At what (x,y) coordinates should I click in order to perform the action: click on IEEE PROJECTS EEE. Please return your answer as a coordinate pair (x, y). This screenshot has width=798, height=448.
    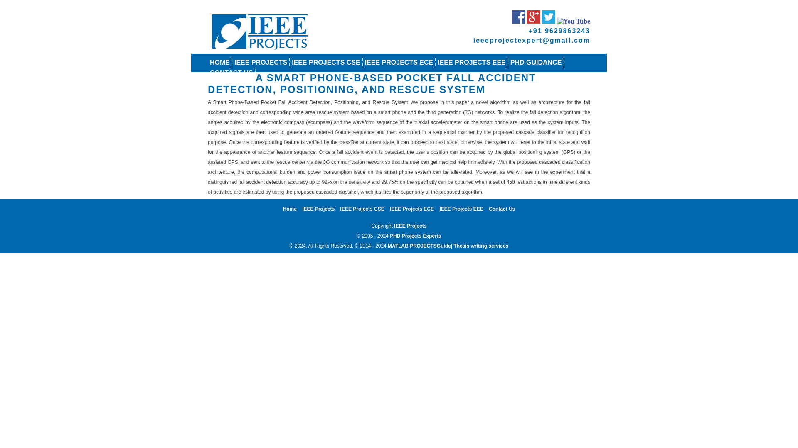
    Looking at the image, I should click on (471, 62).